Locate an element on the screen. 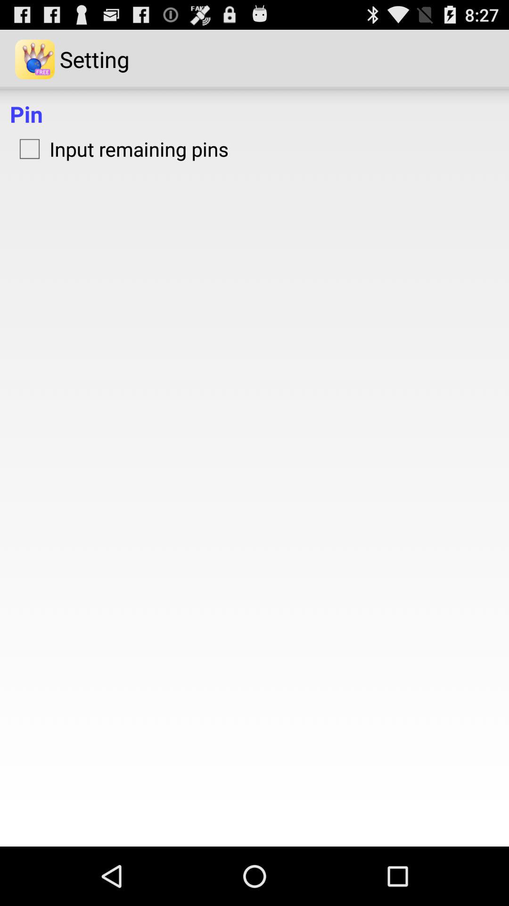 The image size is (509, 906). turn off item below the pin icon is located at coordinates (119, 149).